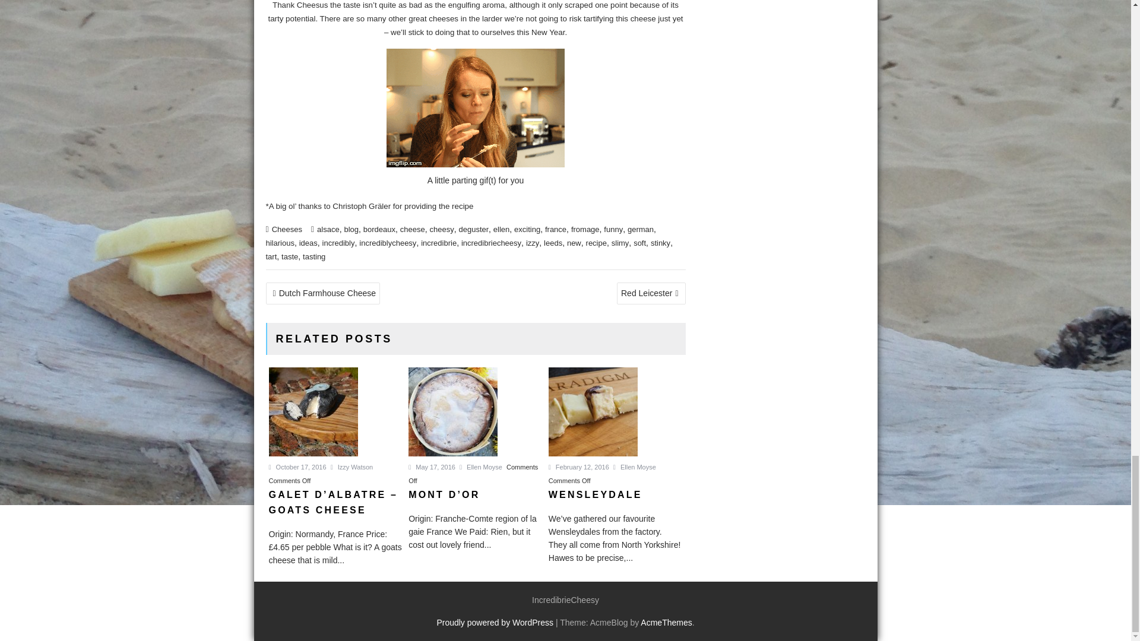 The image size is (1140, 641). Describe the element at coordinates (501, 229) in the screenshot. I see `ellen` at that location.